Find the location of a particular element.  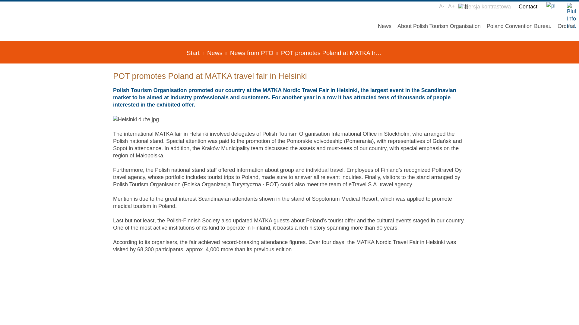

Contact form is located at coordinates (528, 6).